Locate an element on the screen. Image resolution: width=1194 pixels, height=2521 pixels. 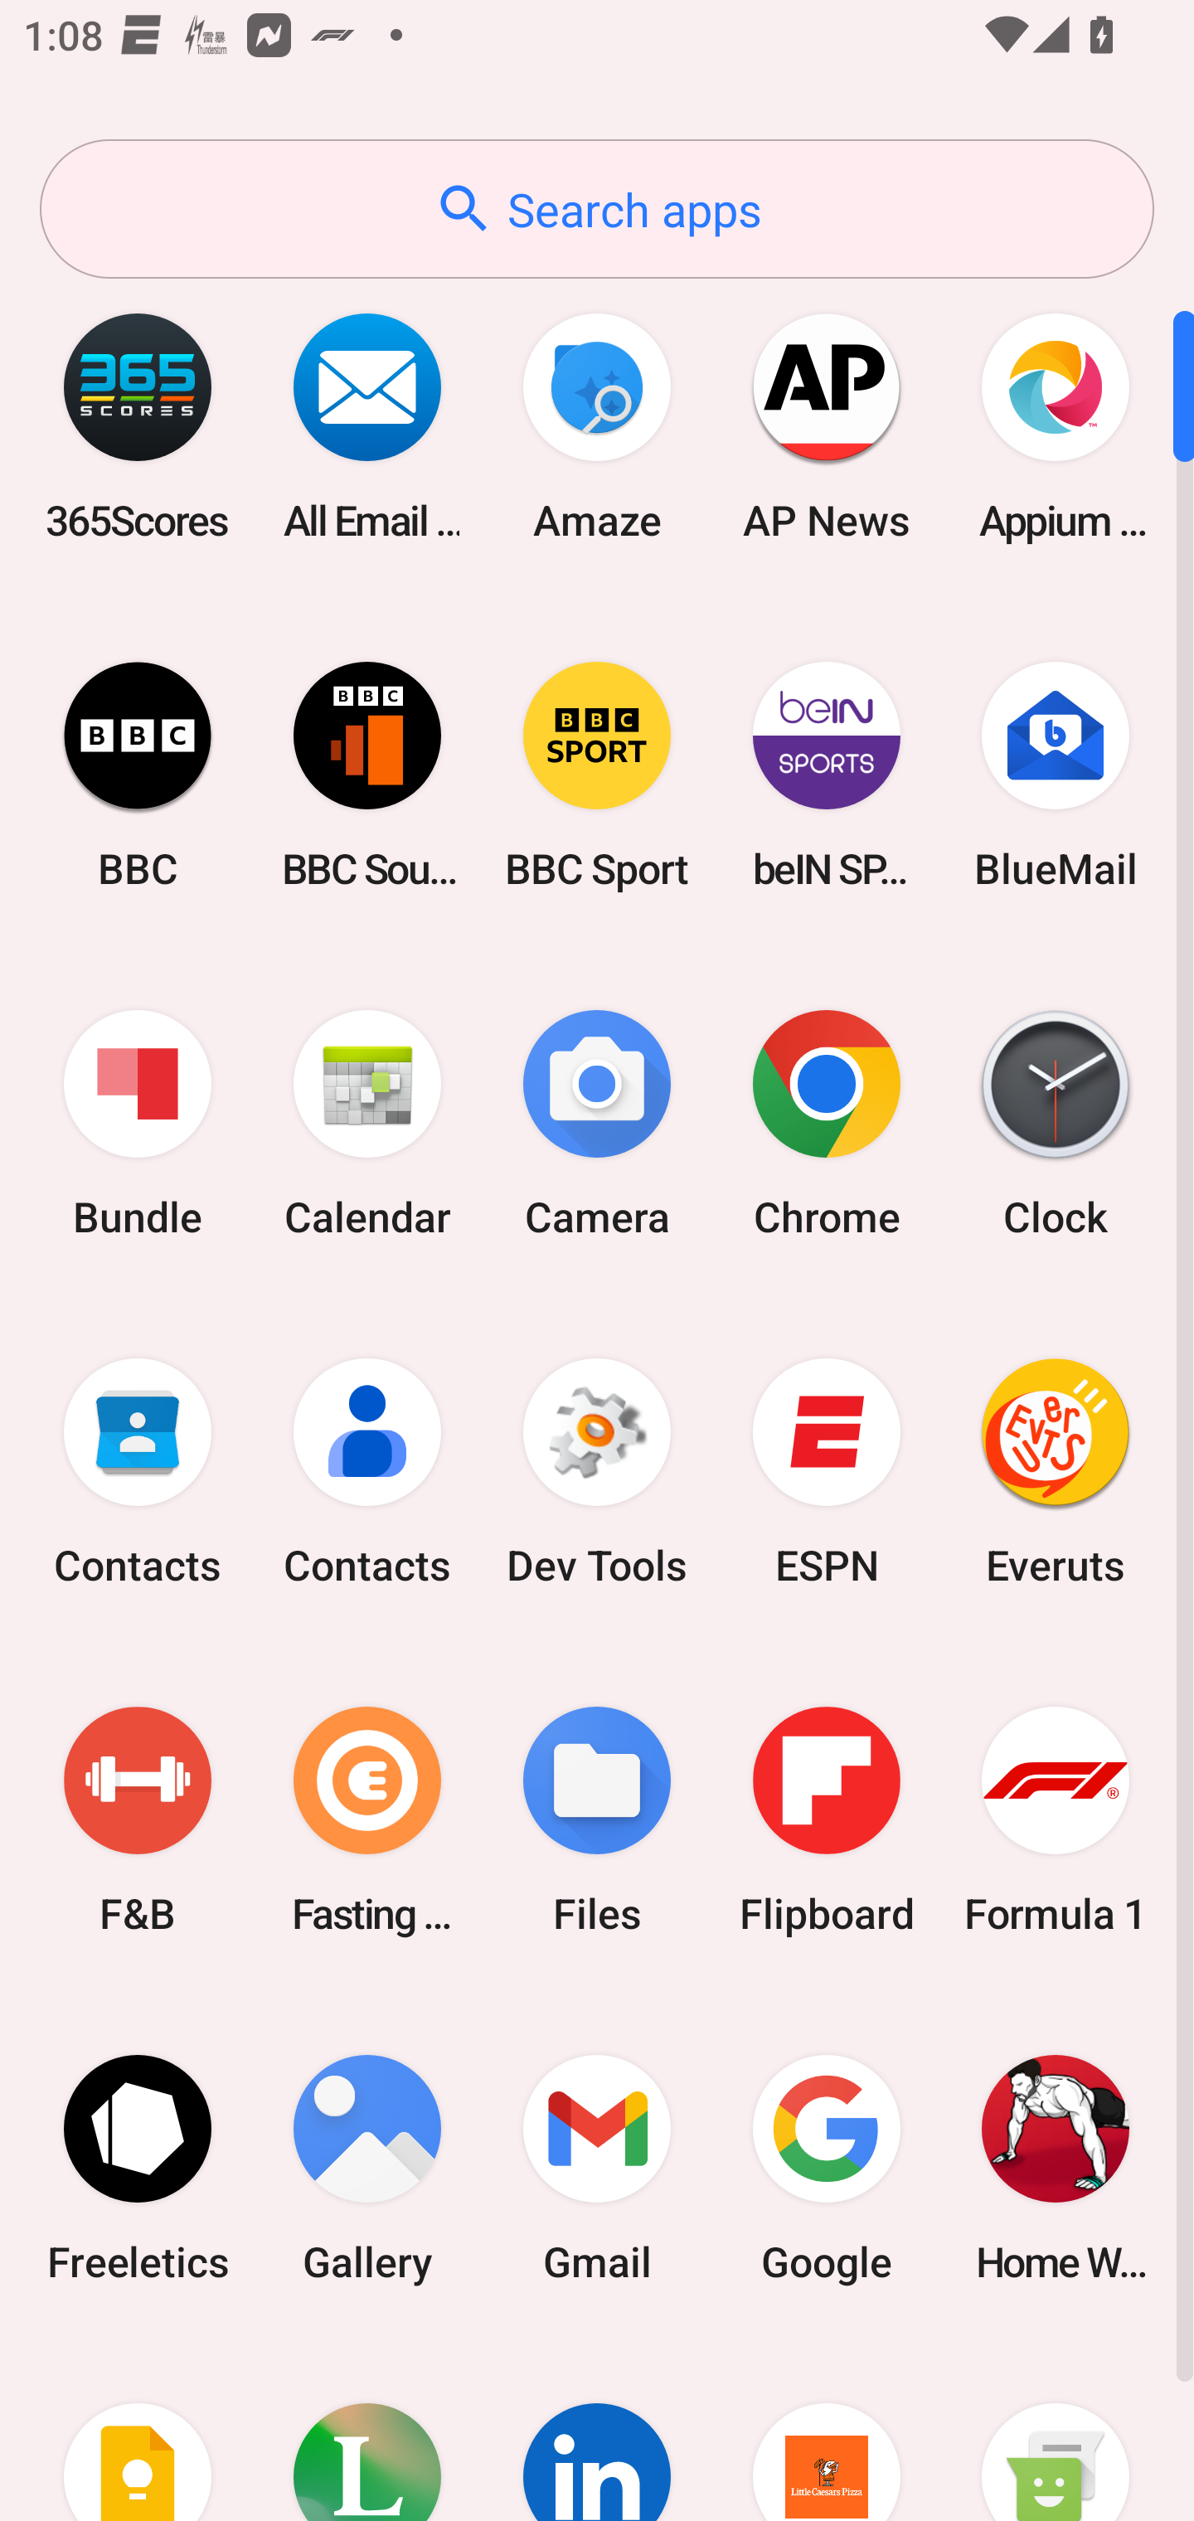
Chrome is located at coordinates (826, 1124).